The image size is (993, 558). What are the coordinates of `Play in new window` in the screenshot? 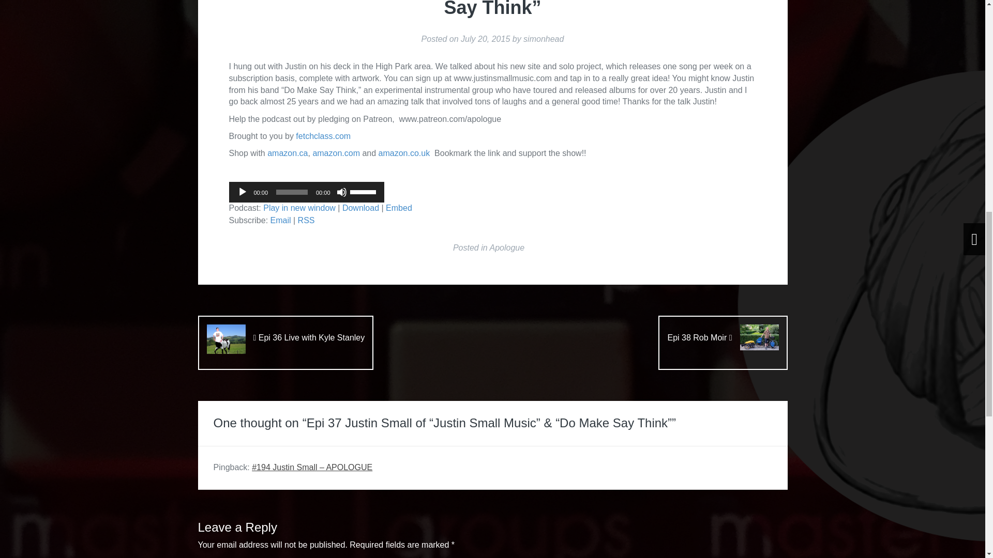 It's located at (299, 208).